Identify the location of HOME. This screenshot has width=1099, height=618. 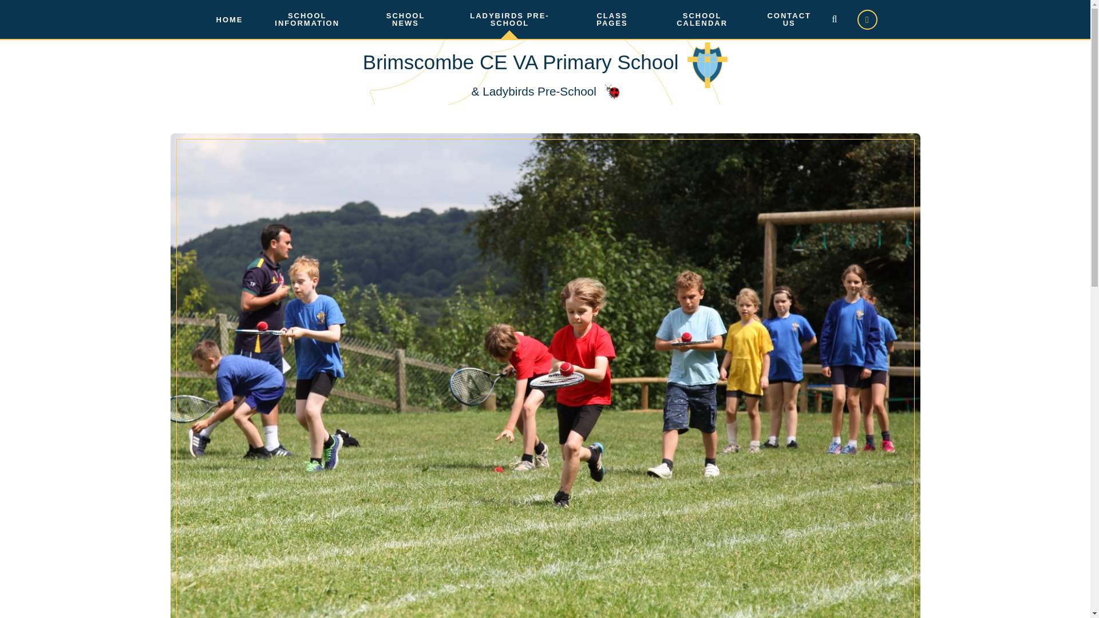
(230, 19).